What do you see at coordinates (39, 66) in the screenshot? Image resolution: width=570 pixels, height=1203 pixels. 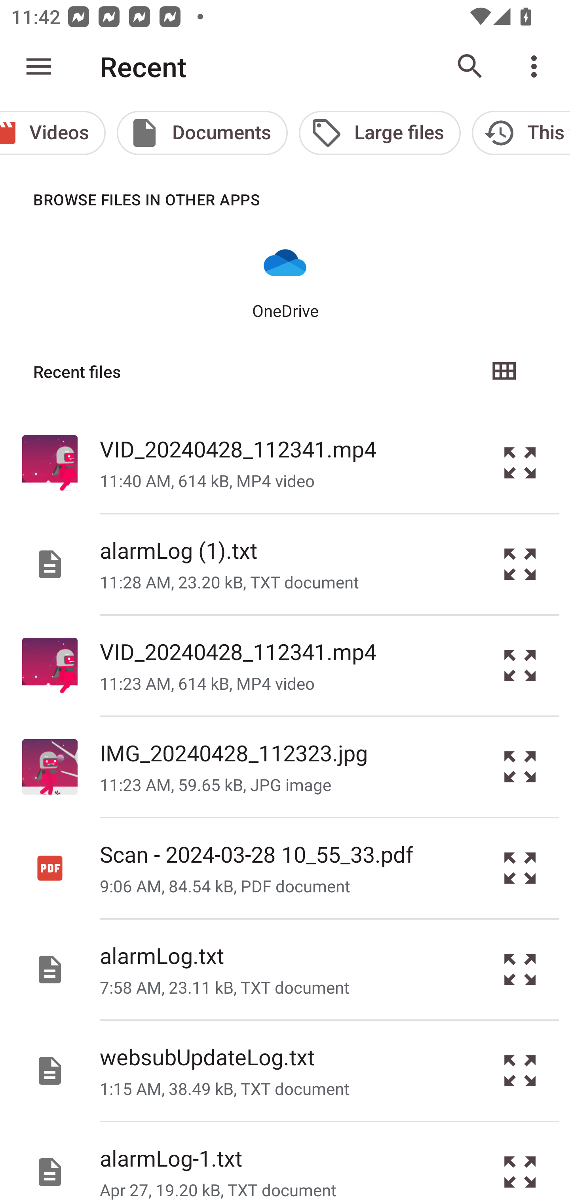 I see `Show roots` at bounding box center [39, 66].